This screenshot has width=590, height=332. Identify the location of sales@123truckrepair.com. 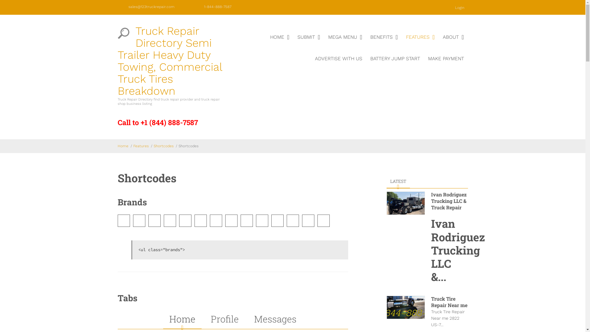
(151, 7).